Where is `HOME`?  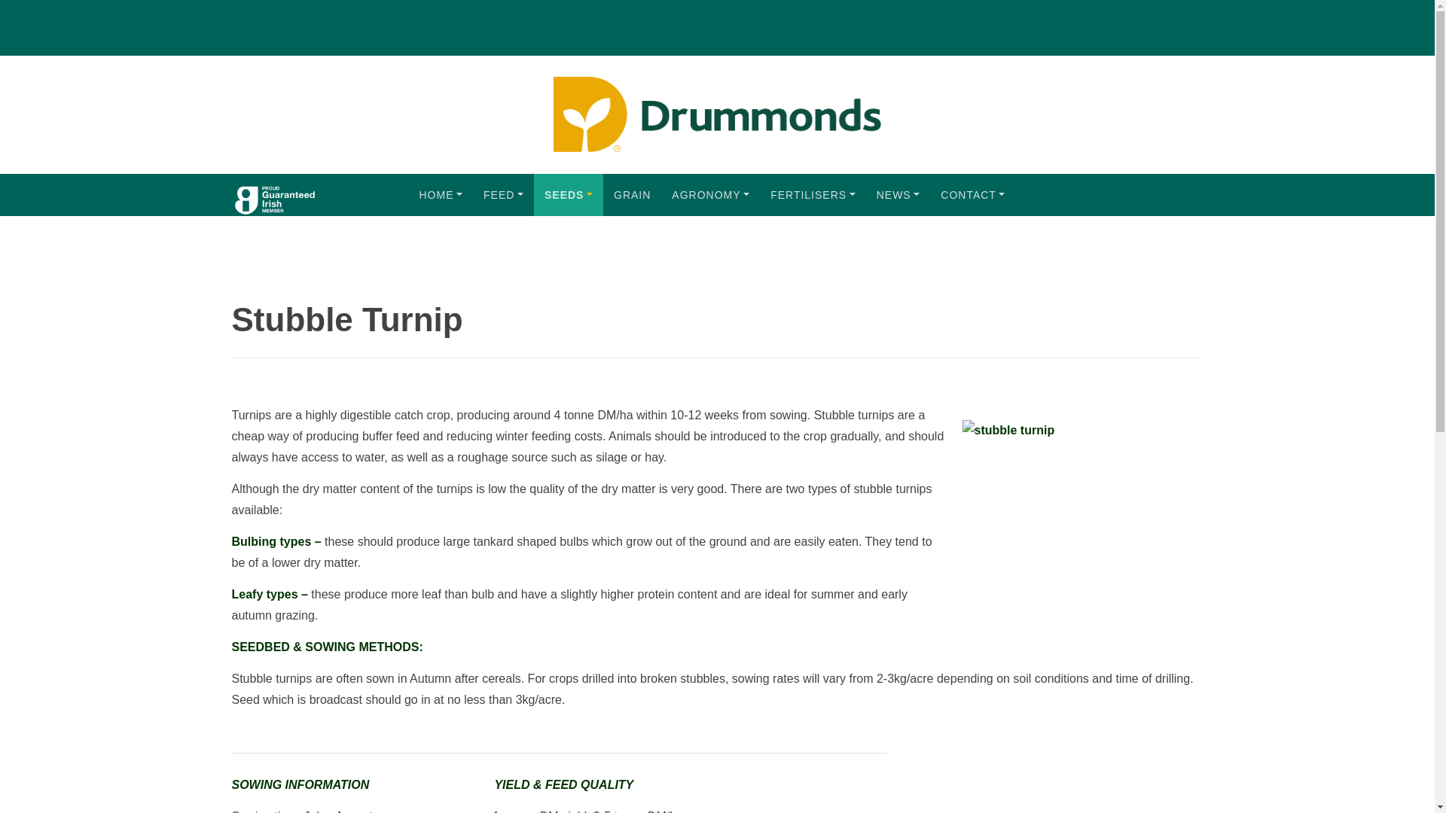 HOME is located at coordinates (440, 195).